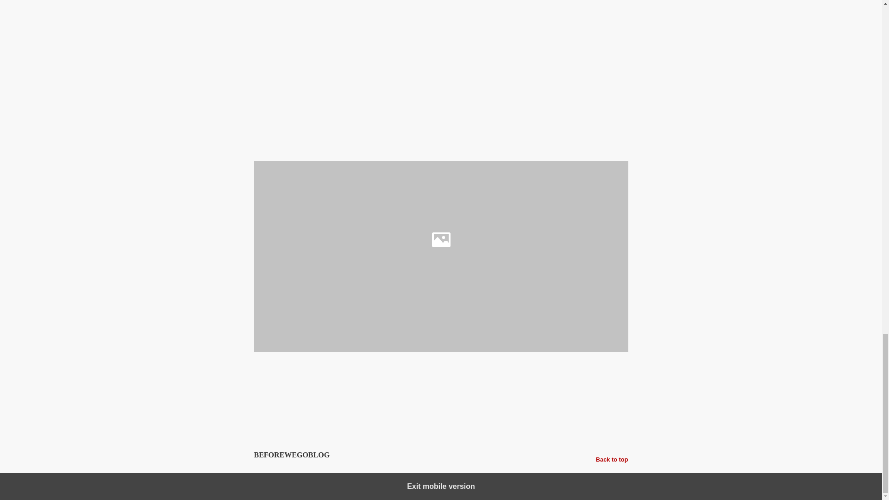  Describe the element at coordinates (612, 459) in the screenshot. I see `Back to top` at that location.